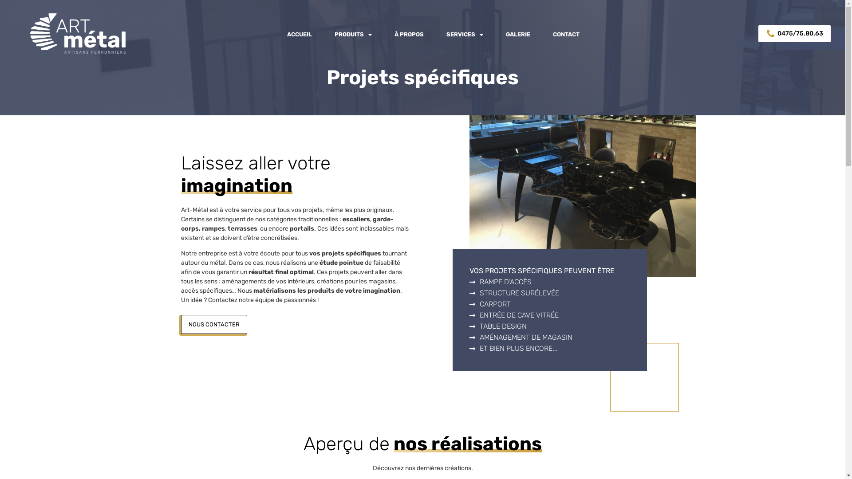 The height and width of the screenshot is (479, 852). What do you see at coordinates (794, 34) in the screenshot?
I see `0475/75.80.63` at bounding box center [794, 34].